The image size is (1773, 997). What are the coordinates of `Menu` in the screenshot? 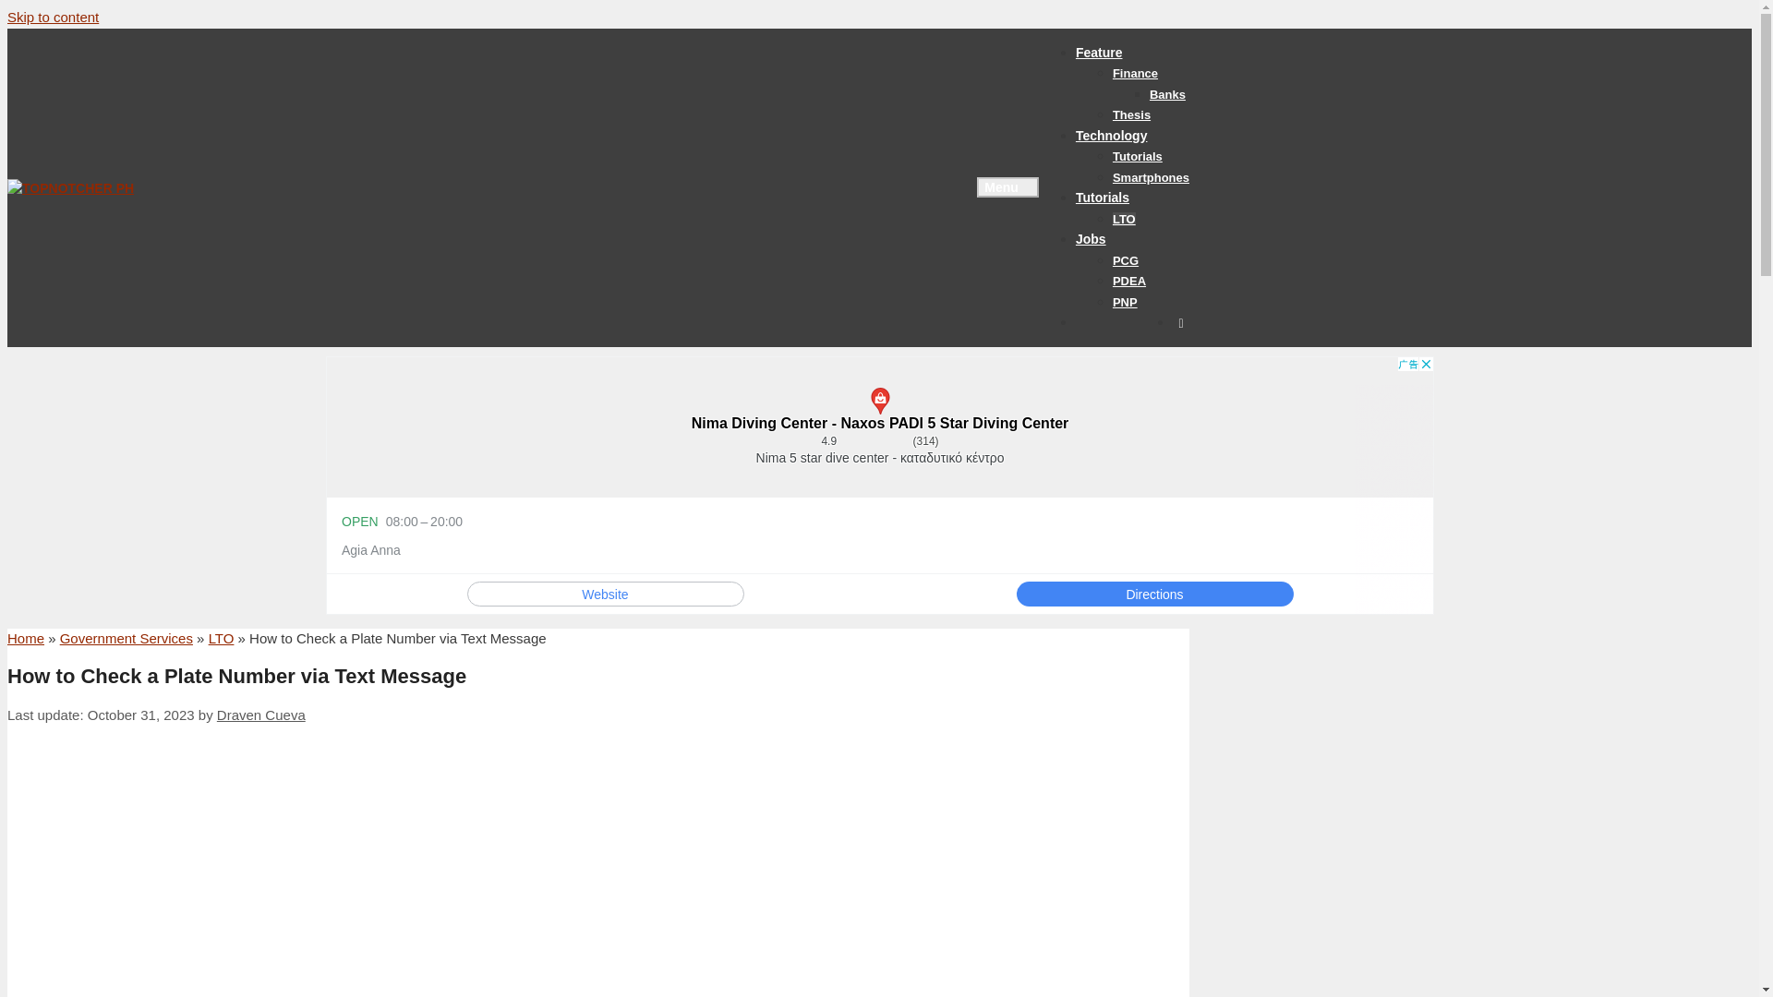 It's located at (1007, 186).